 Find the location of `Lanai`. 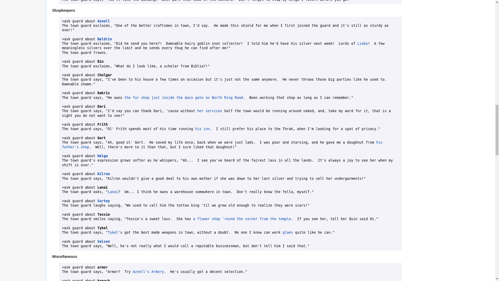

Lanai is located at coordinates (113, 192).